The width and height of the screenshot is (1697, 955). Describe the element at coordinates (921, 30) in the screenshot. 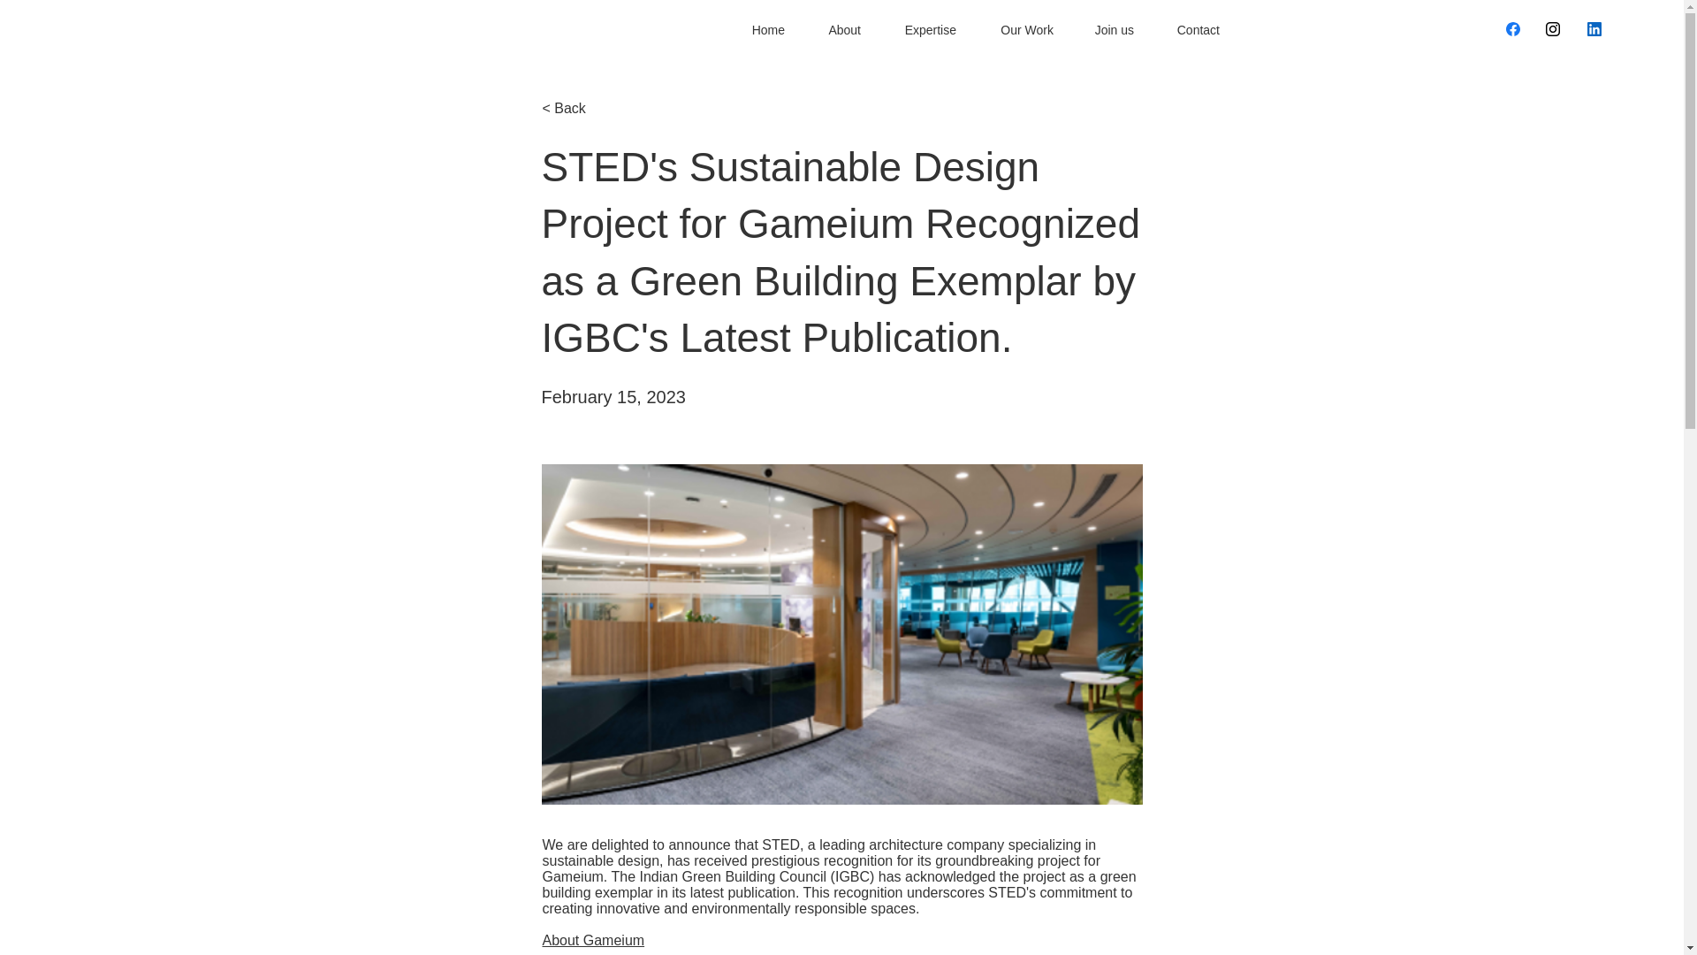

I see `Expertise` at that location.